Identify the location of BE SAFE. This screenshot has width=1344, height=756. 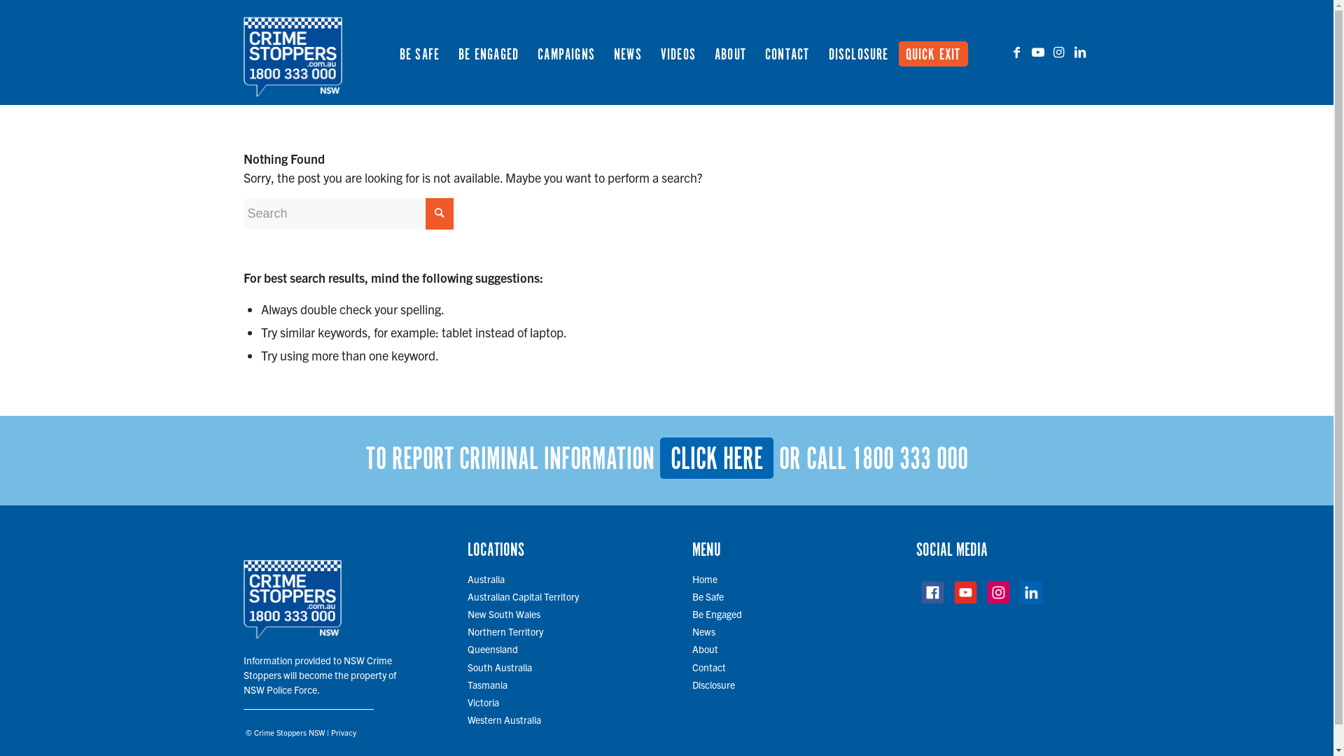
(420, 52).